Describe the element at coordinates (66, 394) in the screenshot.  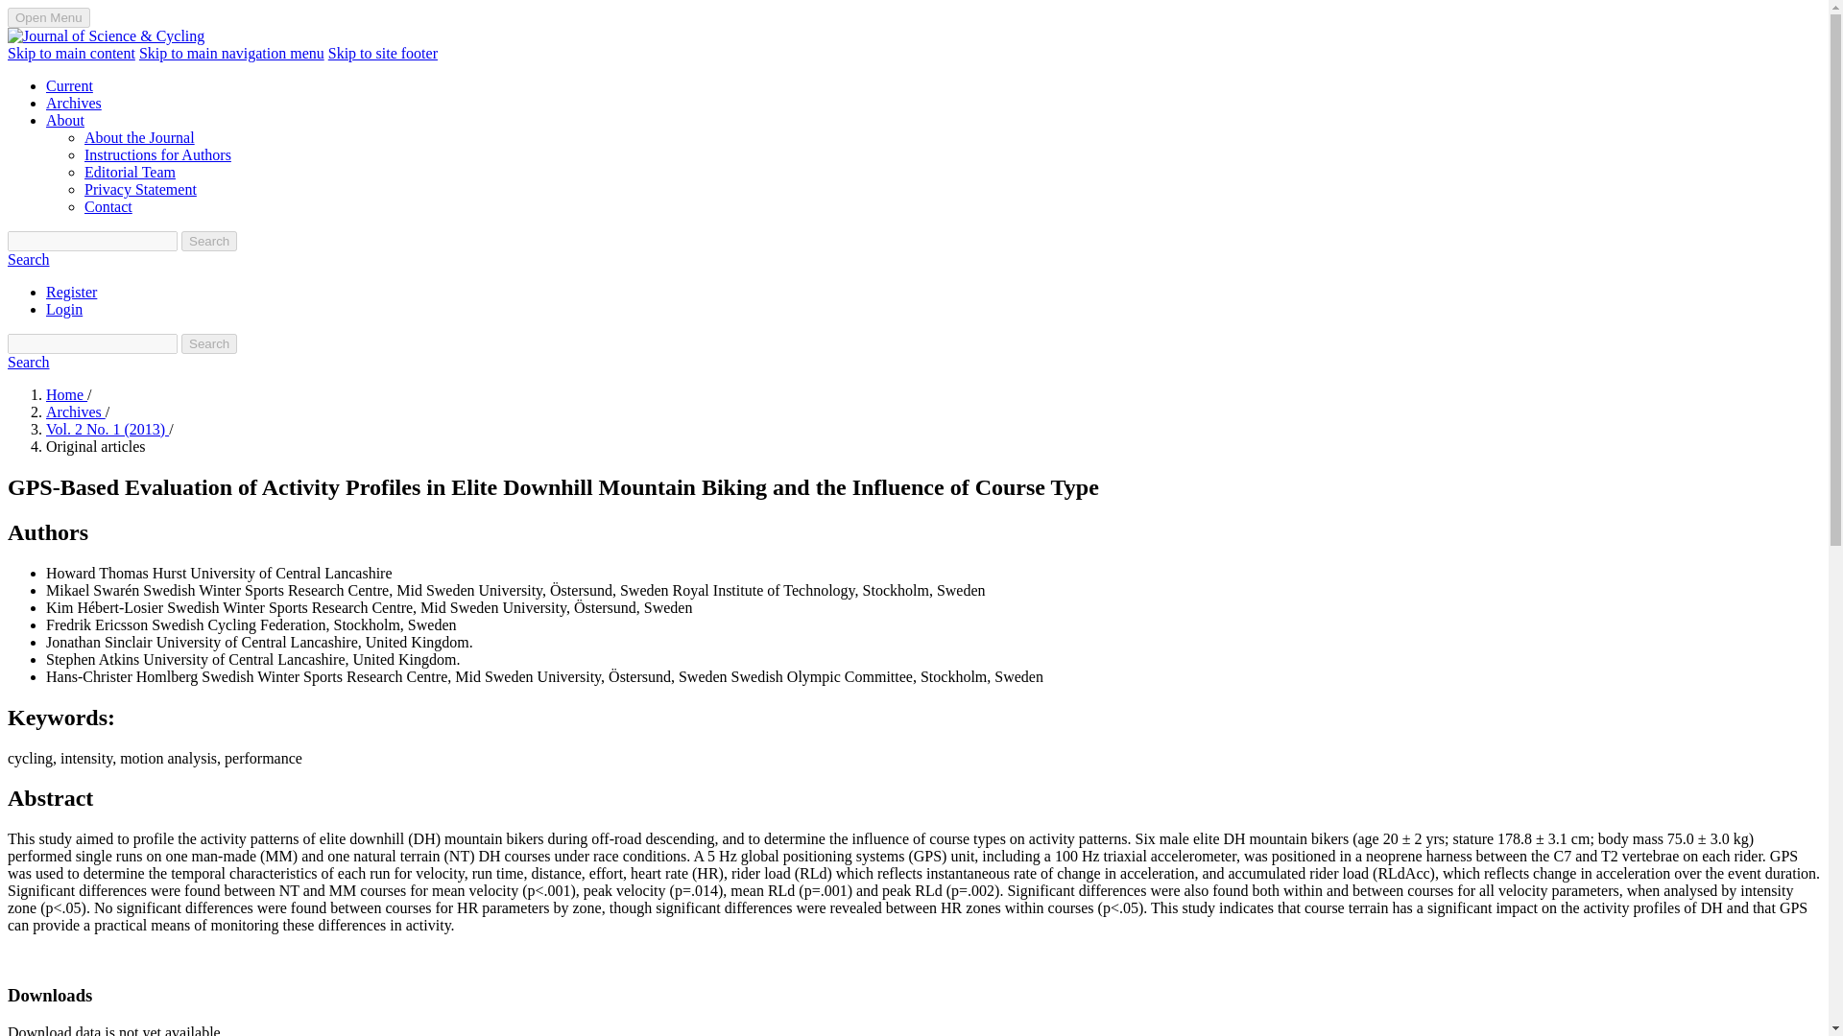
I see `Home` at that location.